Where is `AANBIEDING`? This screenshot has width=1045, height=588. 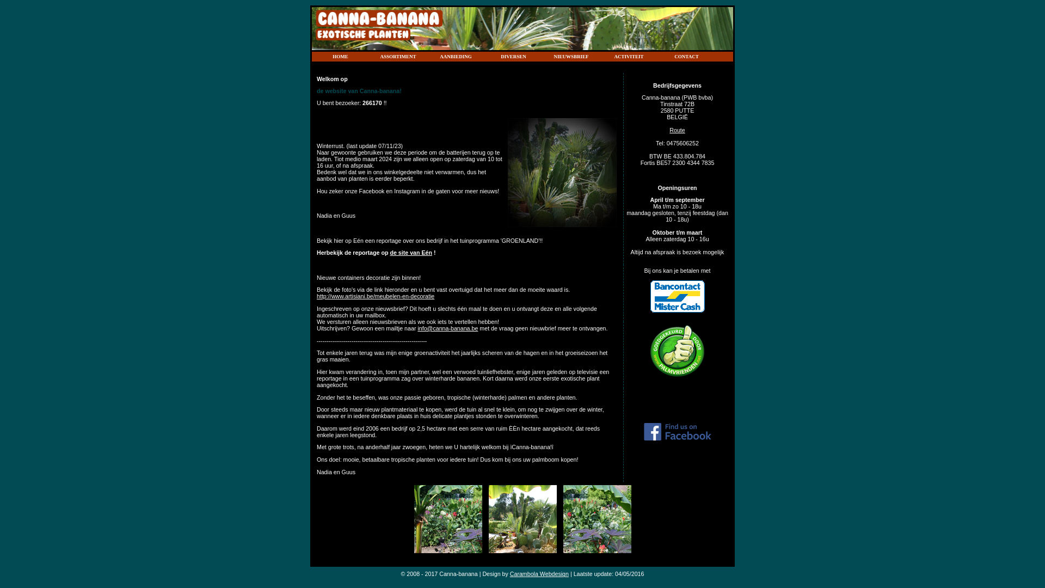 AANBIEDING is located at coordinates (456, 57).